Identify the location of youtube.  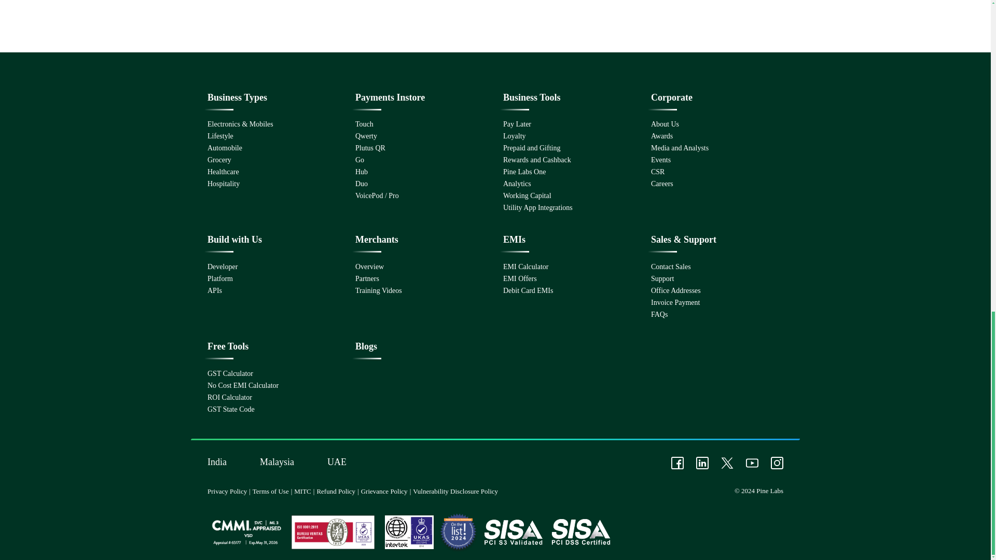
(752, 462).